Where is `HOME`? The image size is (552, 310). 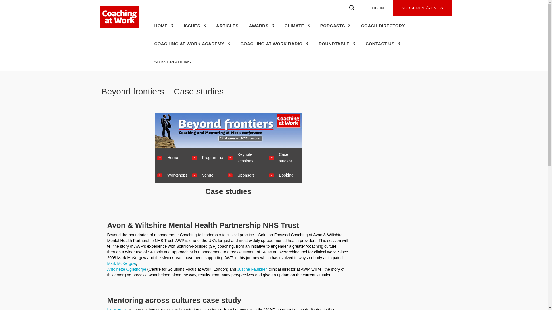 HOME is located at coordinates (163, 29).